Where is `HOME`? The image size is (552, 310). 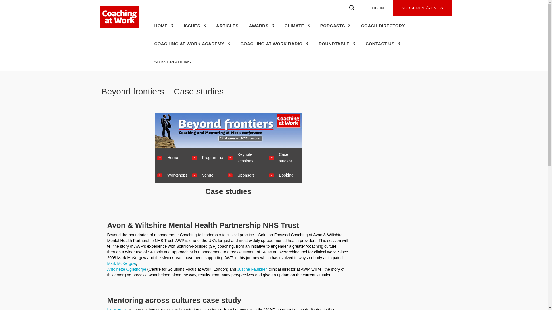 HOME is located at coordinates (163, 29).